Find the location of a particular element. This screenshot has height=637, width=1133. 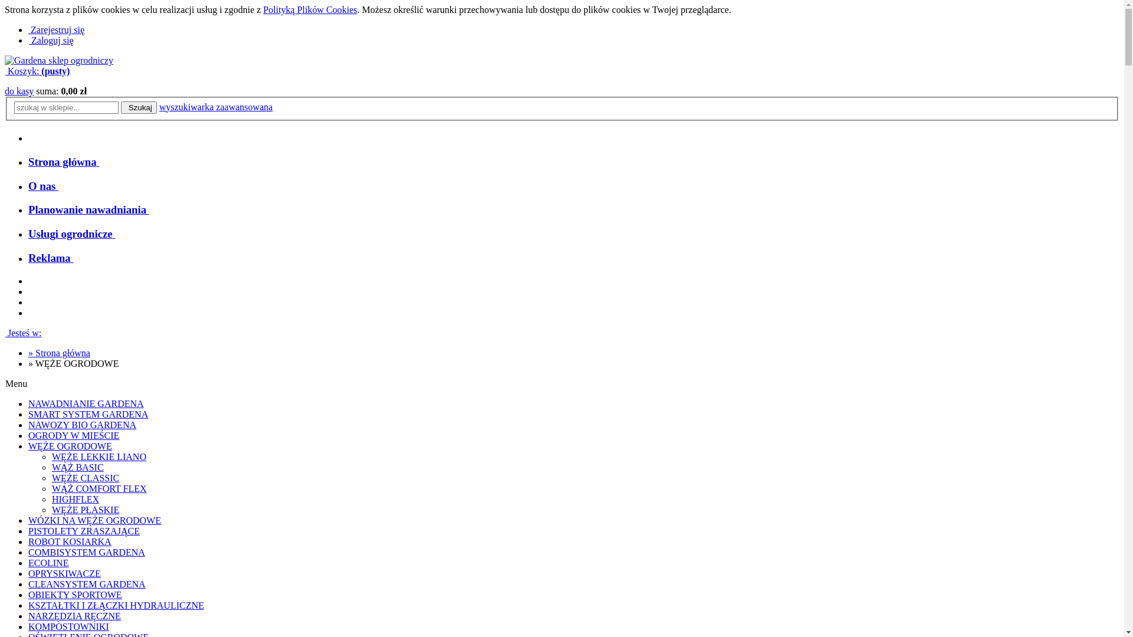

Szukaj is located at coordinates (139, 107).